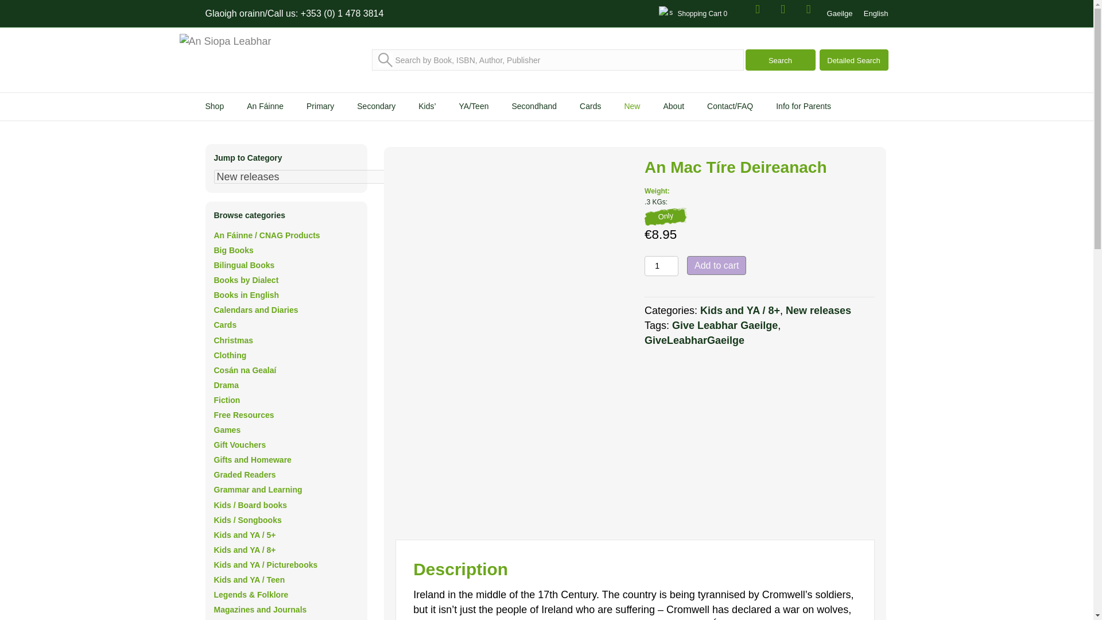 This screenshot has height=620, width=1102. I want to click on English, so click(876, 13).